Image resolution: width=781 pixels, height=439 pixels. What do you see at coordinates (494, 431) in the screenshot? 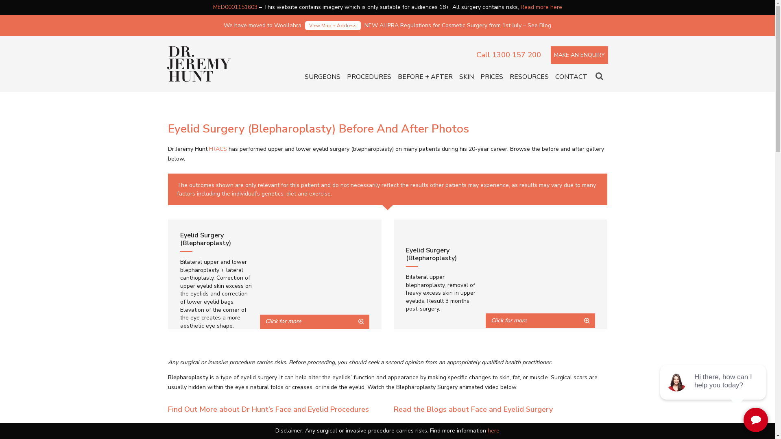
I see `here` at bounding box center [494, 431].